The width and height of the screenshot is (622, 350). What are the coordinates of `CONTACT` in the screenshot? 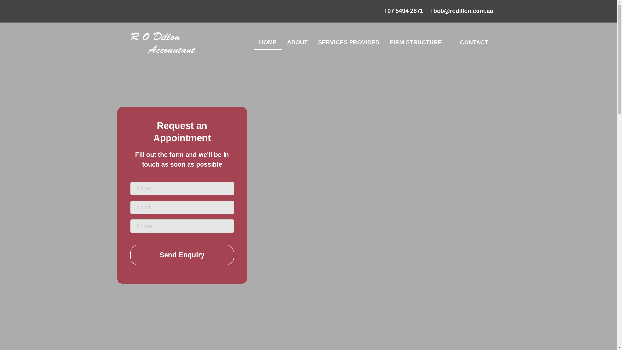 It's located at (474, 42).